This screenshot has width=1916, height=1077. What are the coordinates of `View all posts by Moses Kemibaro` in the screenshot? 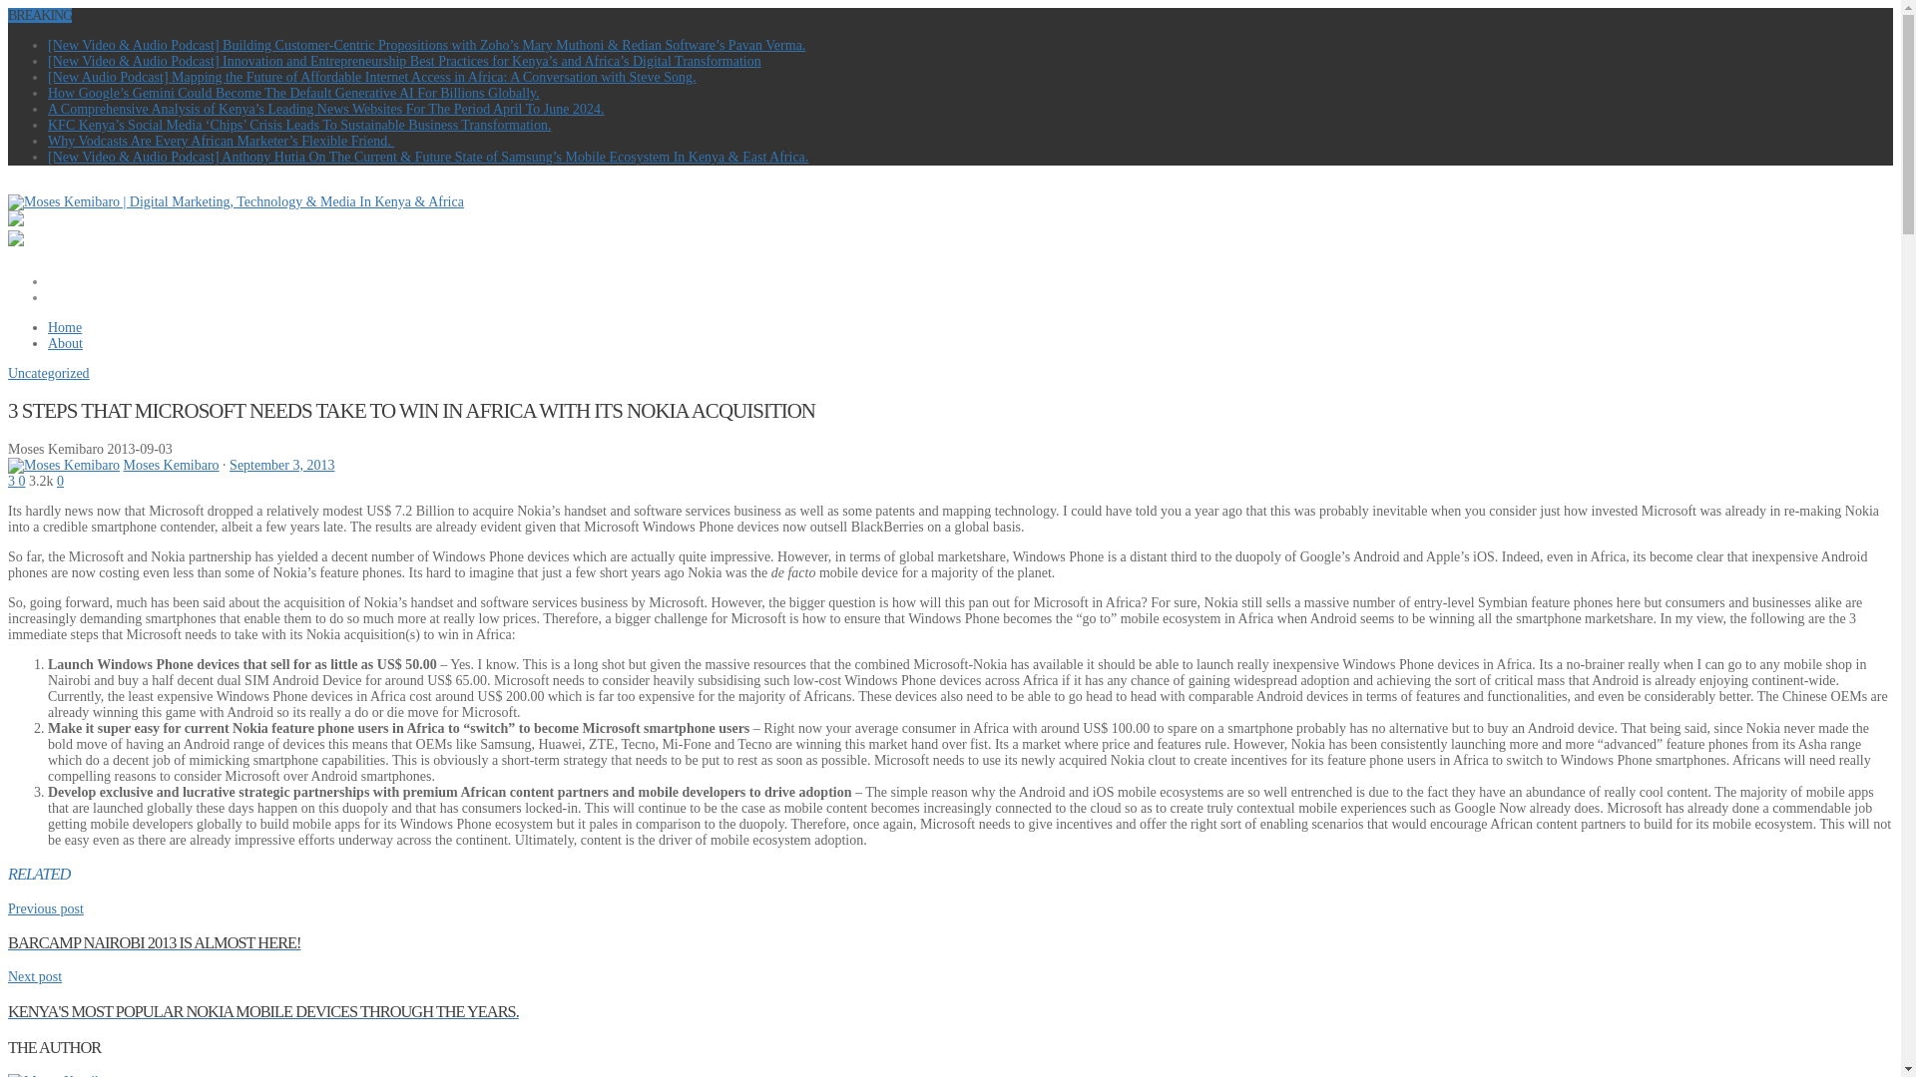 It's located at (172, 465).